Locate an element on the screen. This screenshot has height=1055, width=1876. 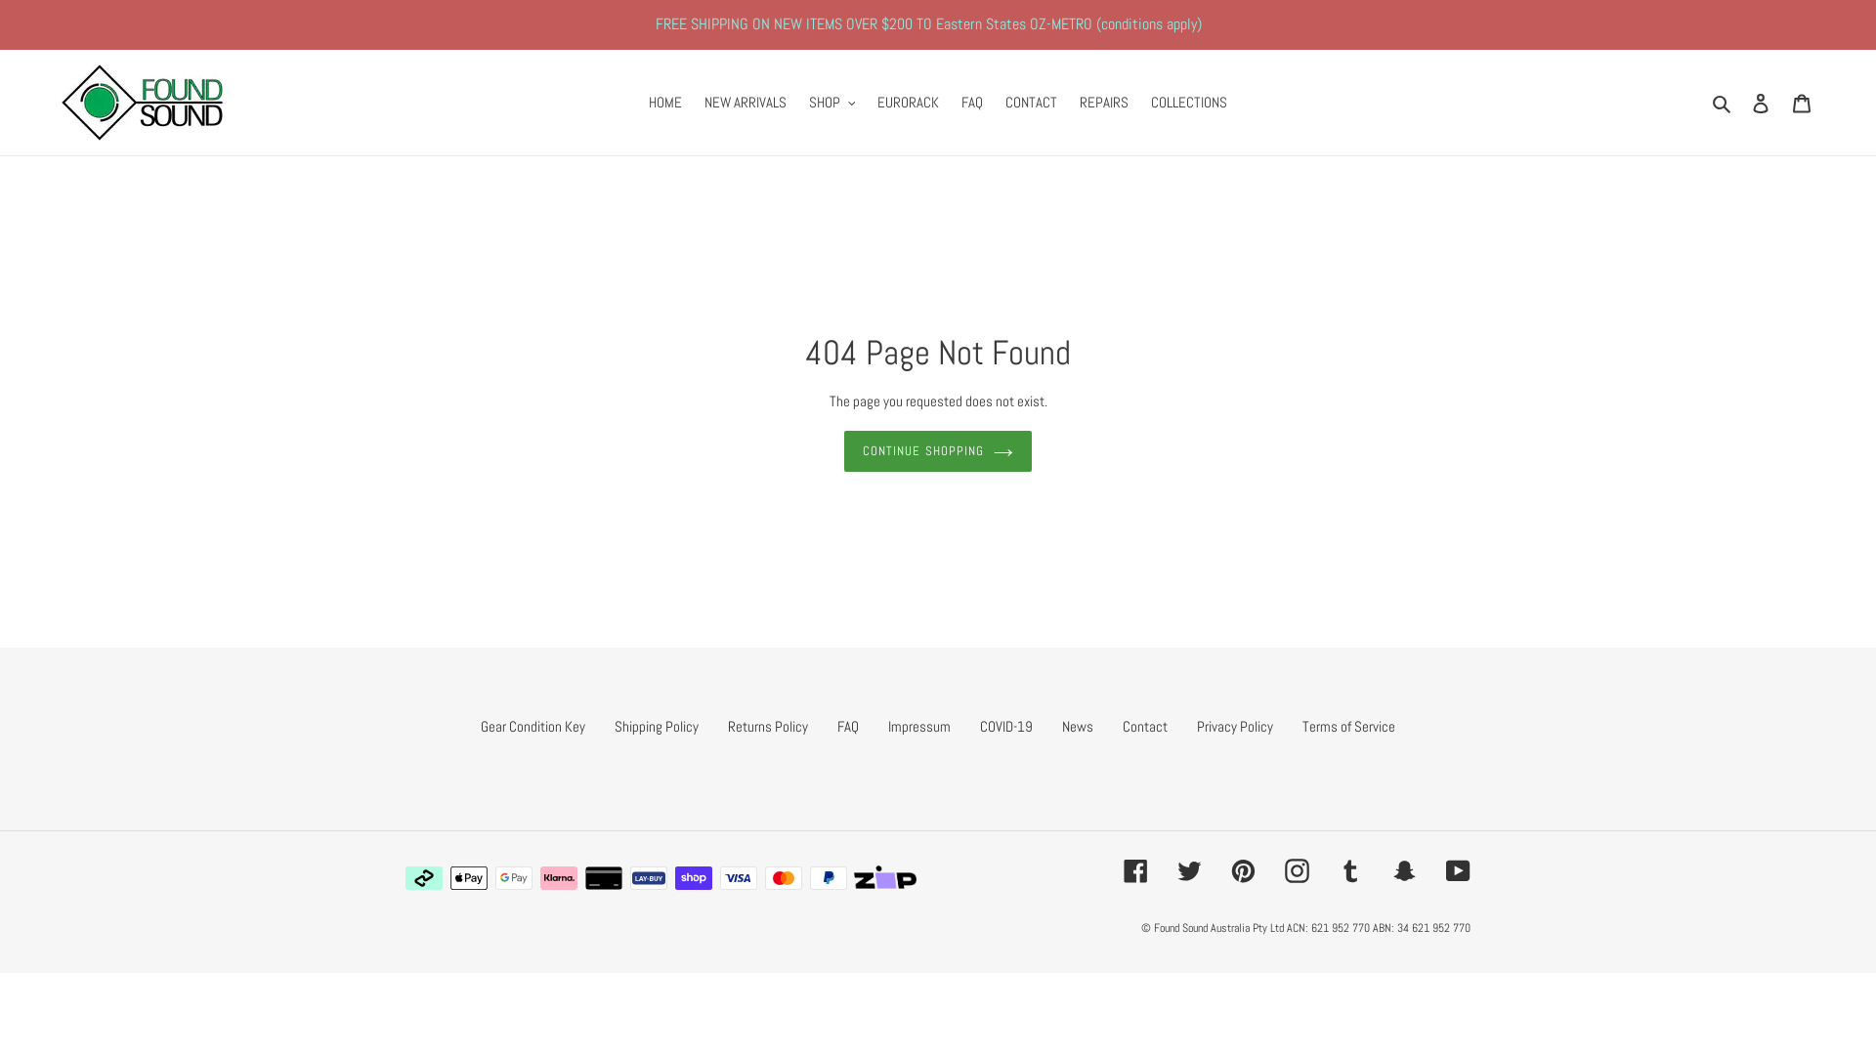
News is located at coordinates (1078, 727).